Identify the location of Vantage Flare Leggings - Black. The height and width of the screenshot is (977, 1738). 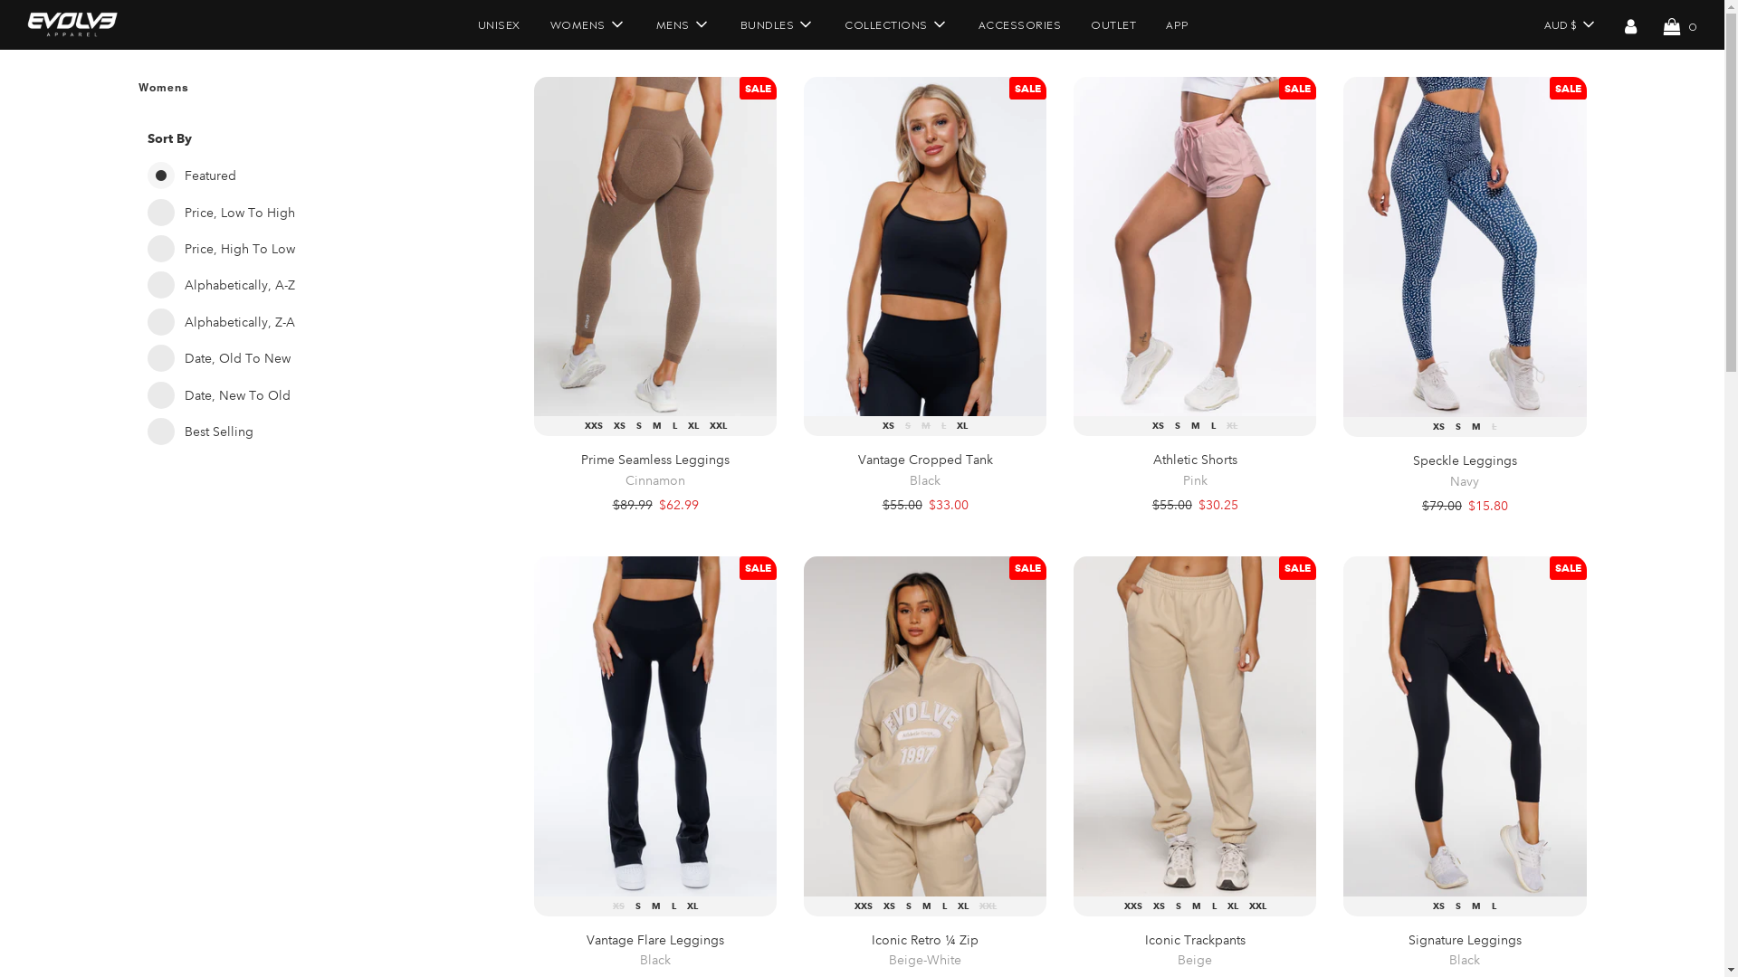
(655, 726).